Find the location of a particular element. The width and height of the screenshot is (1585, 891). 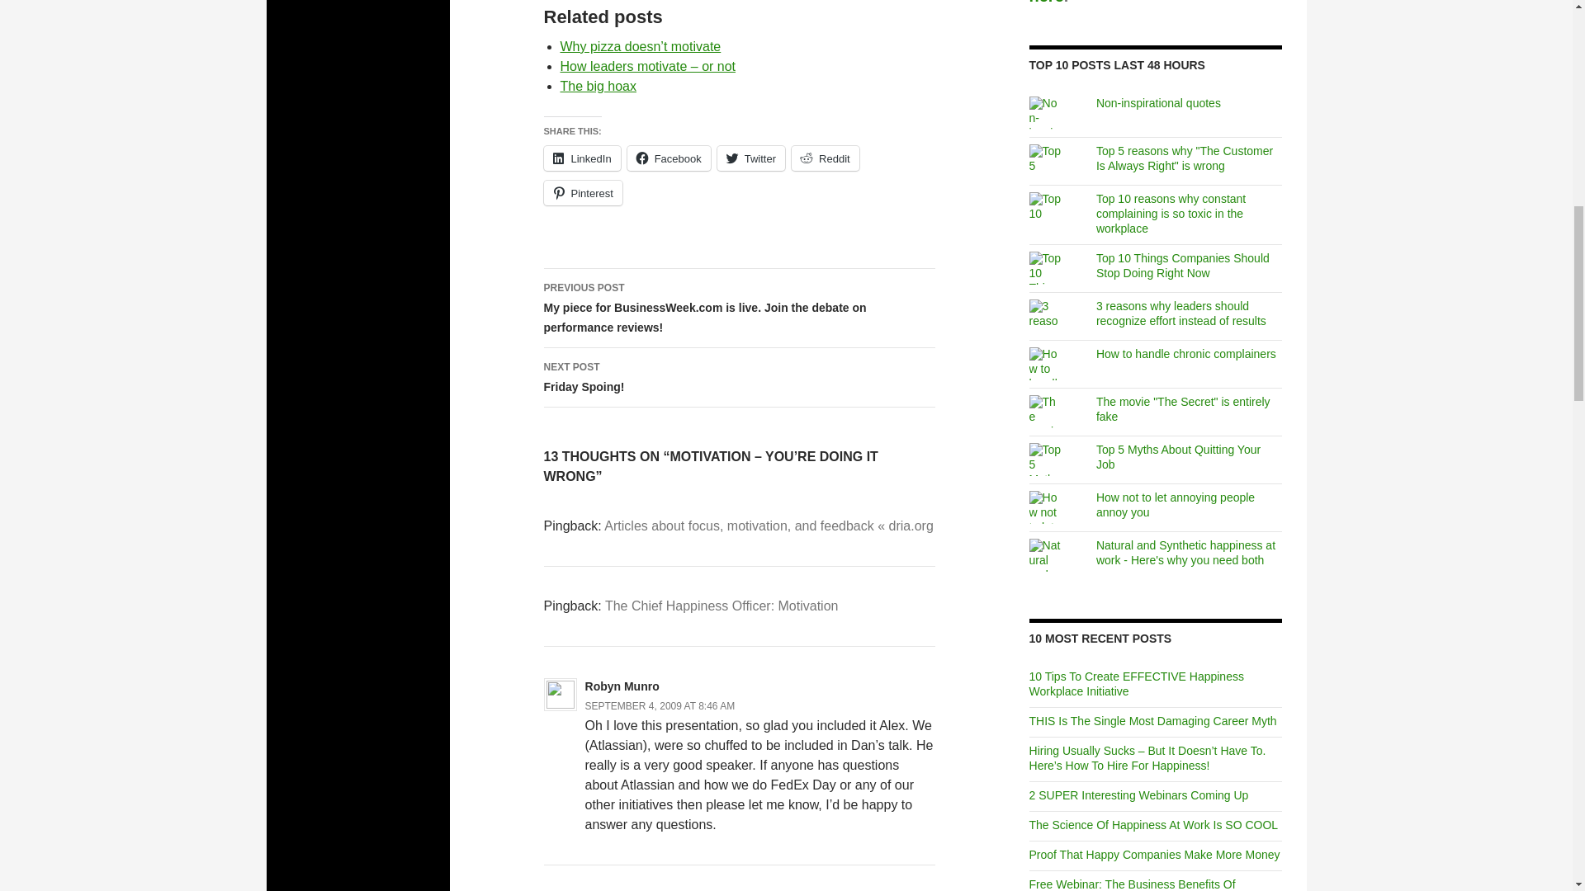

The big hoax is located at coordinates (598, 86).